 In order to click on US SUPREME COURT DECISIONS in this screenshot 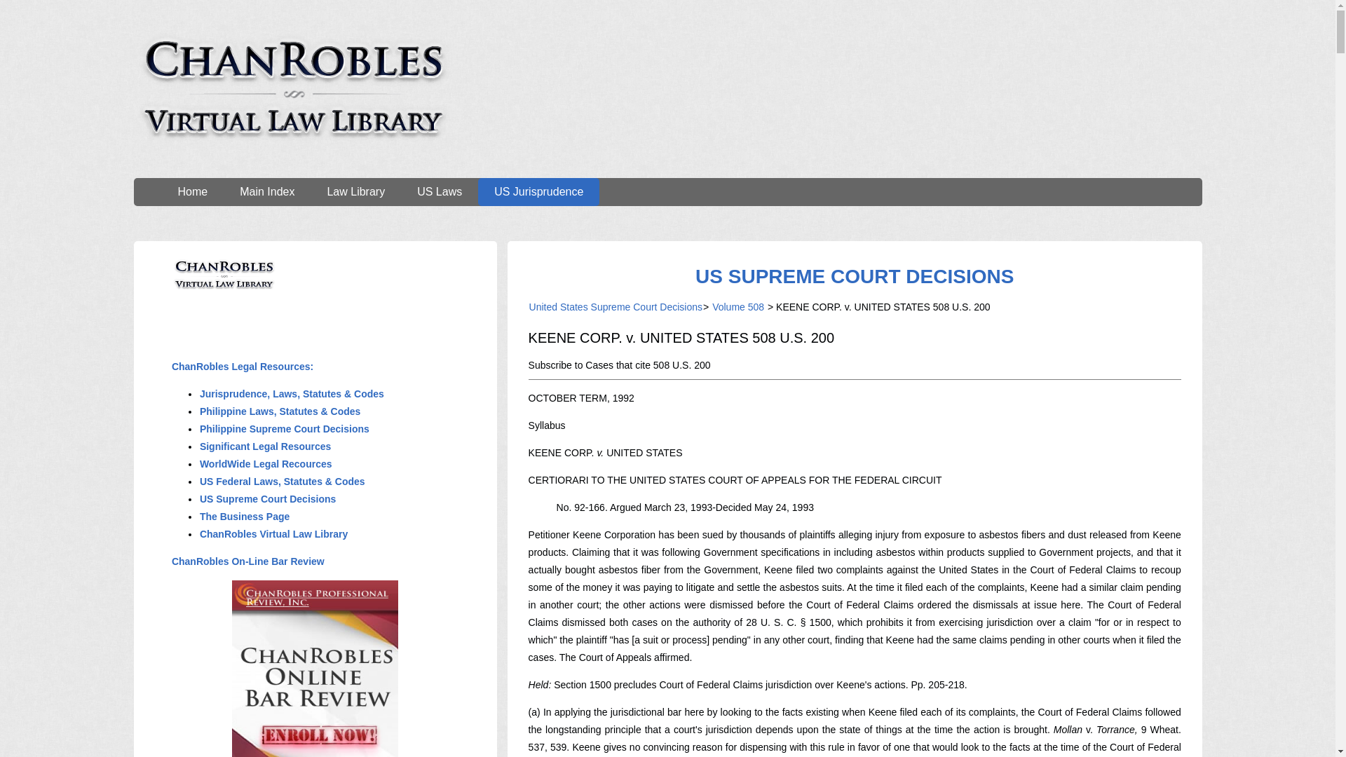, I will do `click(854, 276)`.